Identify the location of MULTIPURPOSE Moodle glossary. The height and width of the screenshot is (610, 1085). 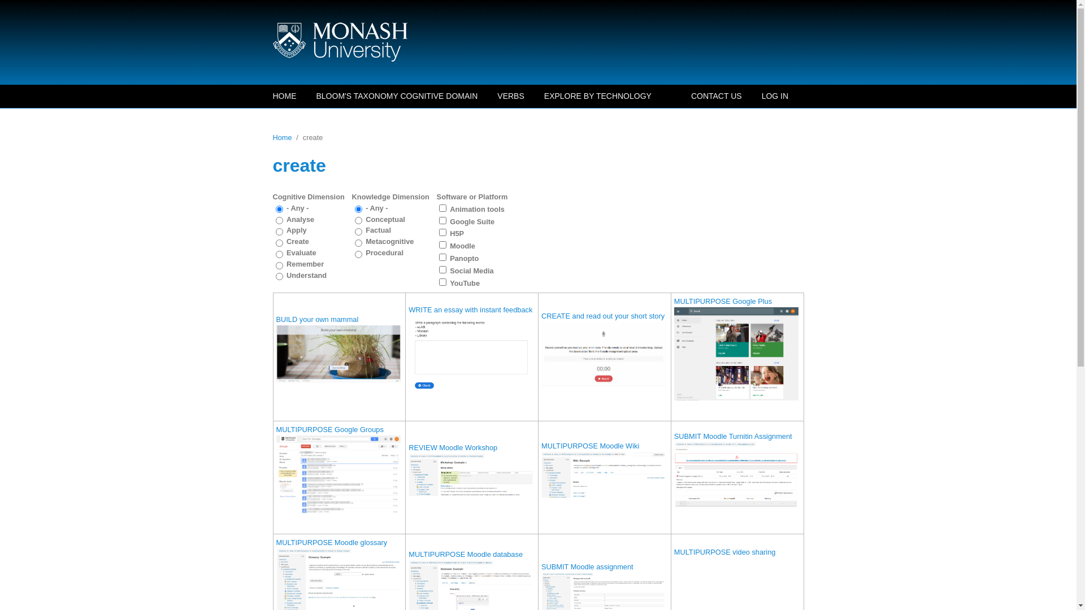
(331, 542).